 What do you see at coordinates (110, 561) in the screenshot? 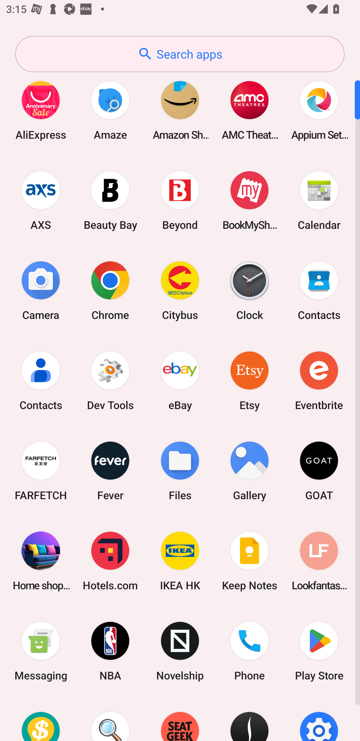
I see `Hotels.com` at bounding box center [110, 561].